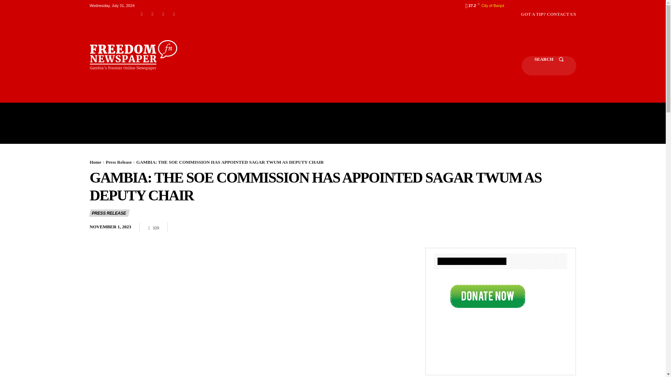 The height and width of the screenshot is (377, 671). I want to click on Got a tip? Contact Us, so click(549, 14).